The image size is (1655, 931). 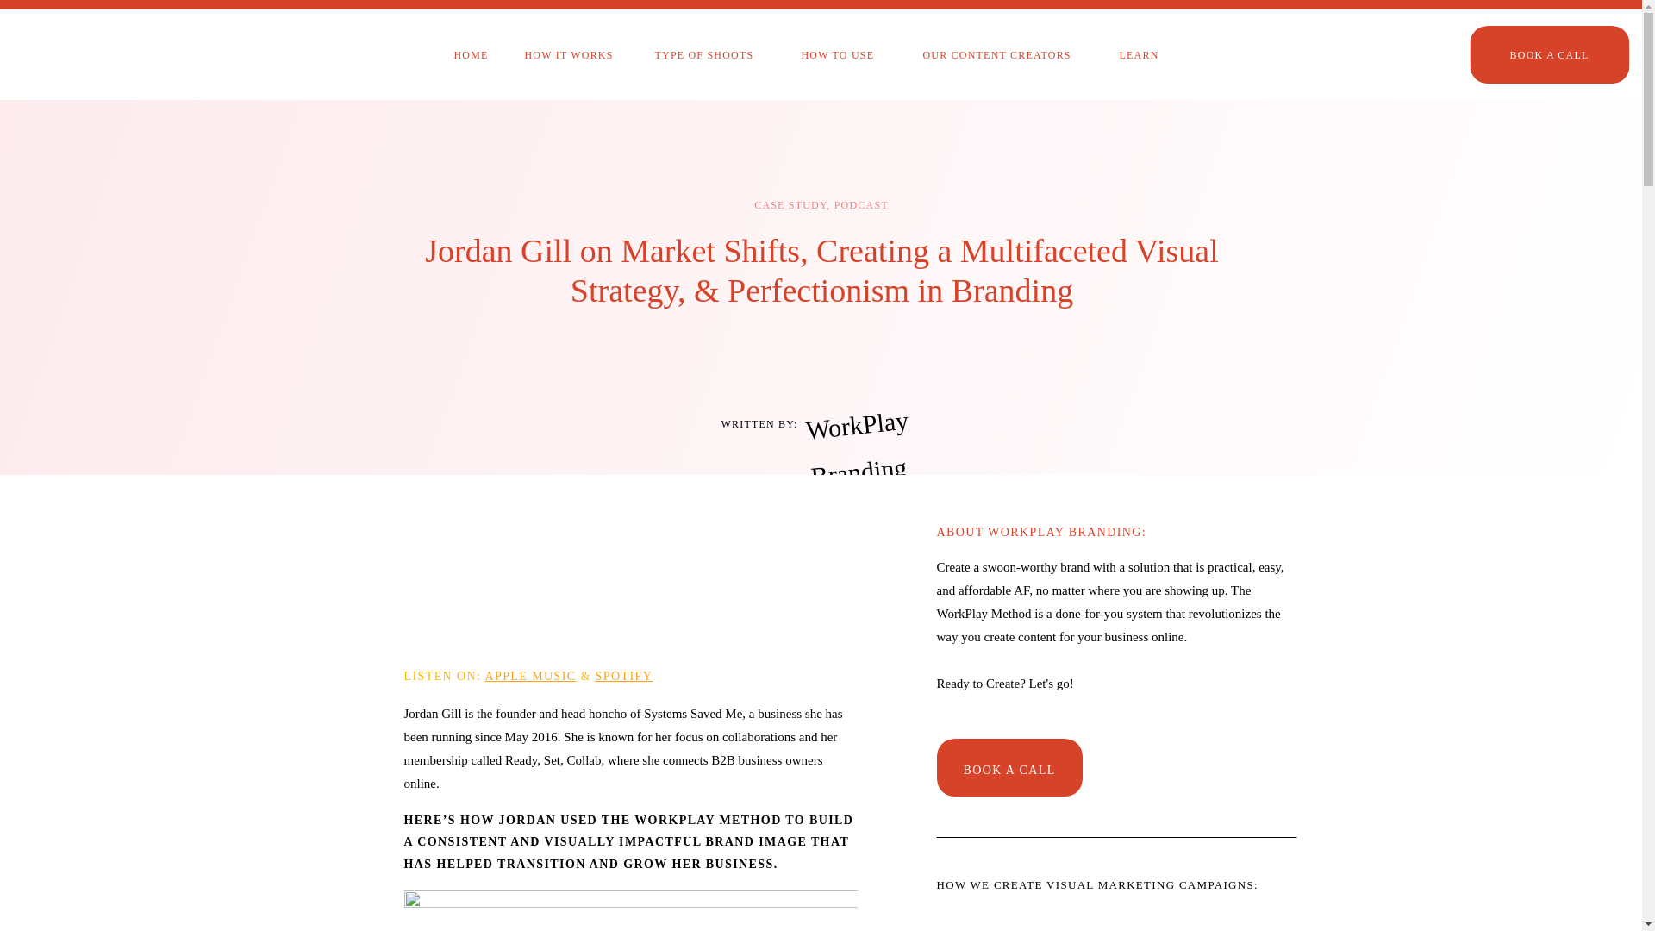 What do you see at coordinates (576, 55) in the screenshot?
I see `HOW IT WORKS` at bounding box center [576, 55].